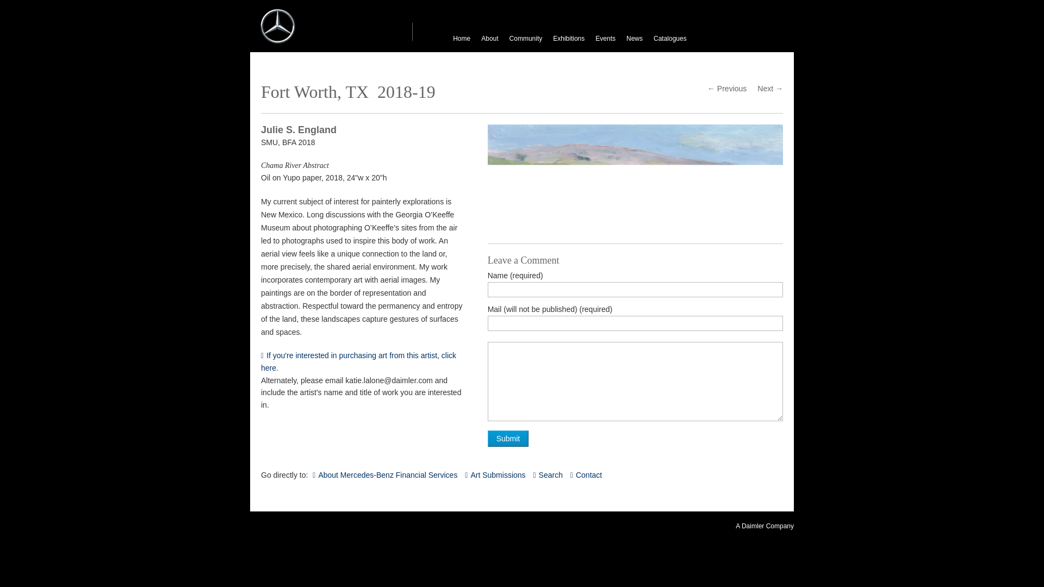 The height and width of the screenshot is (587, 1044). What do you see at coordinates (363, 362) in the screenshot?
I see `About` at bounding box center [363, 362].